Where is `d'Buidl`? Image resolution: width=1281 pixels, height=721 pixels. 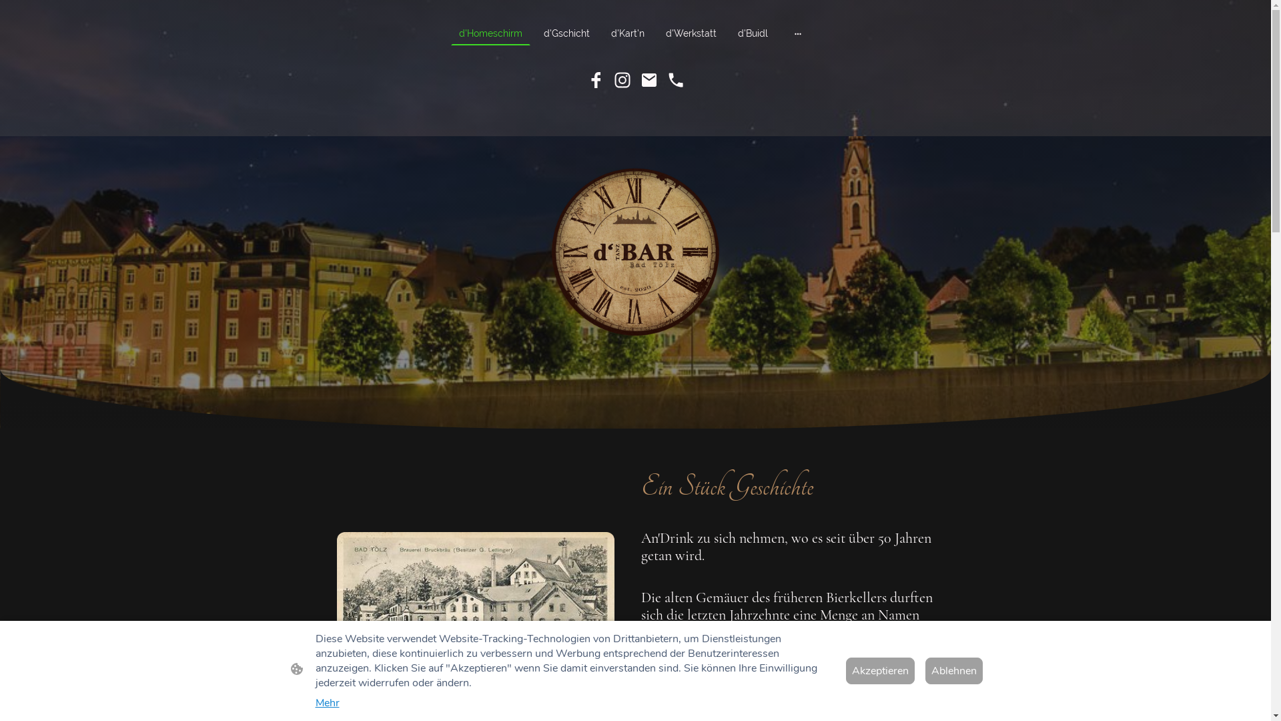
d'Buidl is located at coordinates (753, 33).